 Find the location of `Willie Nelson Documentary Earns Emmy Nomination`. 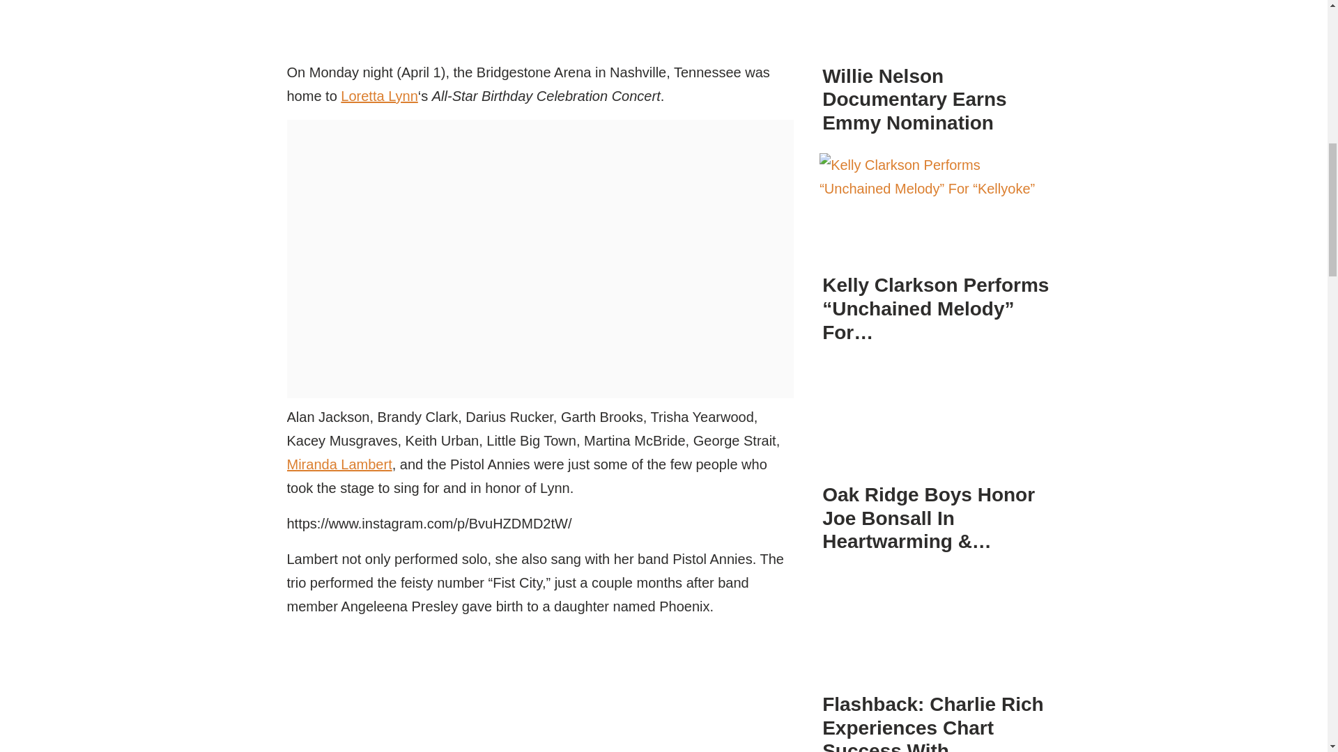

Willie Nelson Documentary Earns Emmy Nomination is located at coordinates (914, 99).